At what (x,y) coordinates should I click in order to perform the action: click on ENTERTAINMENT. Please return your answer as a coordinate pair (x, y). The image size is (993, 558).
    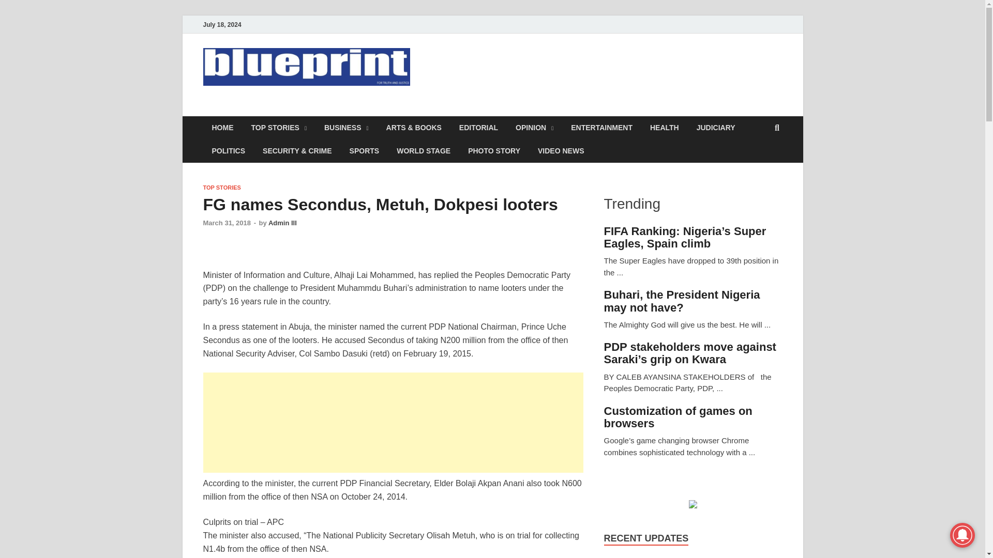
    Looking at the image, I should click on (601, 128).